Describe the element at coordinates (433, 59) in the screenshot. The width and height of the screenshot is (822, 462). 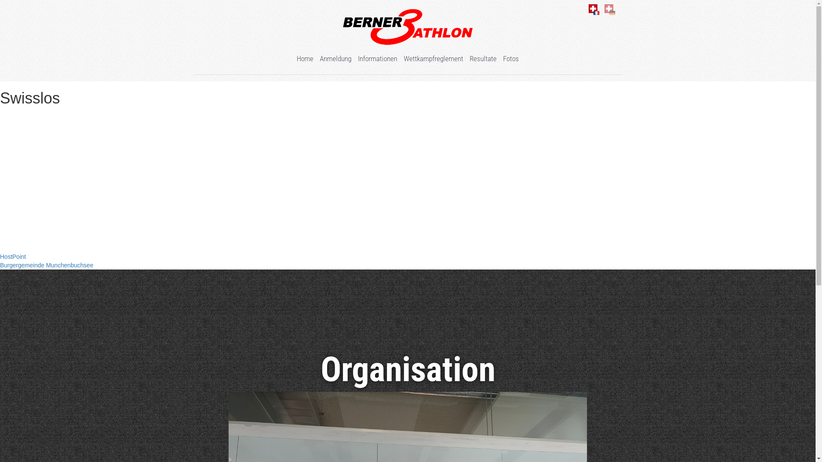
I see `Wettkampfreglement` at that location.